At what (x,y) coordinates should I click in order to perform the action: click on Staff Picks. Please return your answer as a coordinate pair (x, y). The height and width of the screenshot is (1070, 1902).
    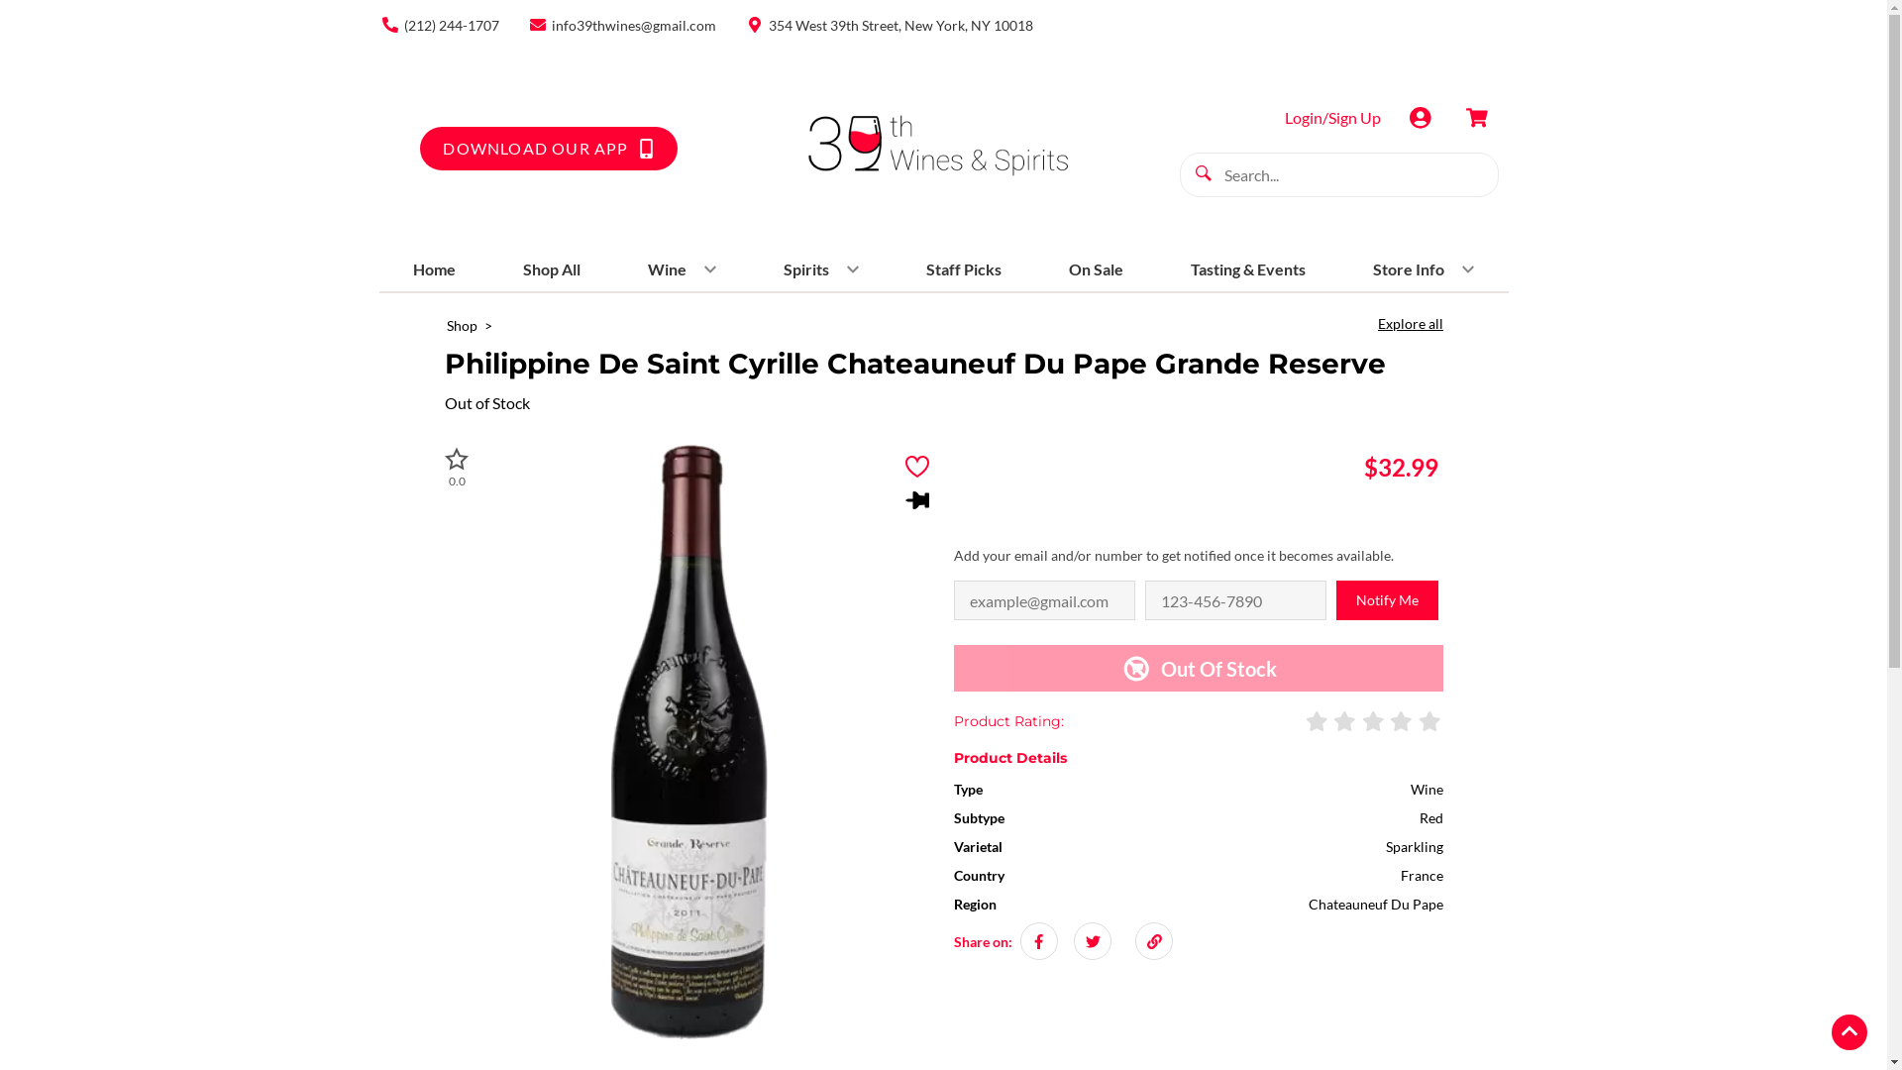
    Looking at the image, I should click on (964, 269).